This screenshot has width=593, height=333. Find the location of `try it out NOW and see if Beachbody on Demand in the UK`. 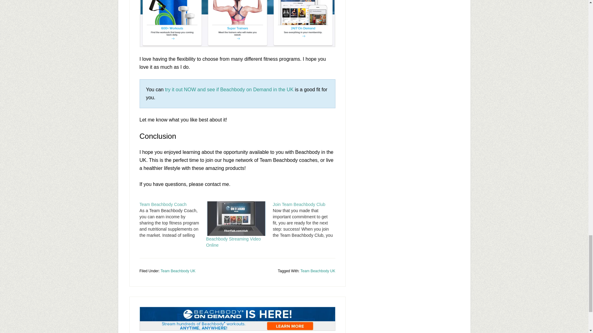

try it out NOW and see if Beachbody on Demand in the UK is located at coordinates (229, 89).